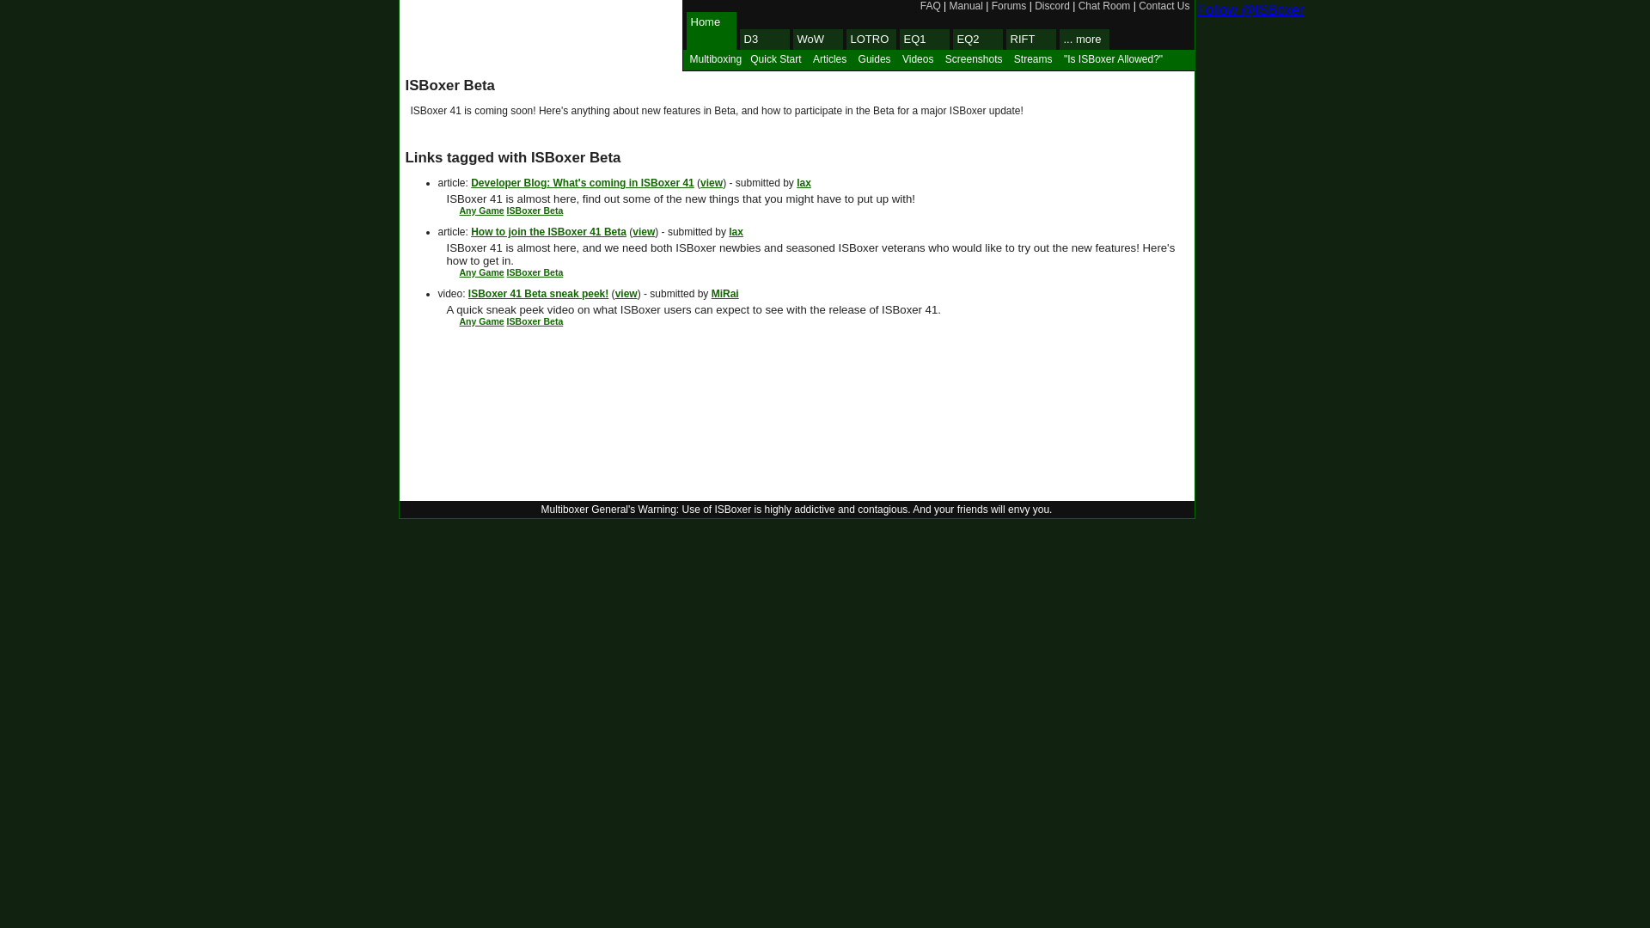  Describe the element at coordinates (725, 293) in the screenshot. I see `MiRai` at that location.